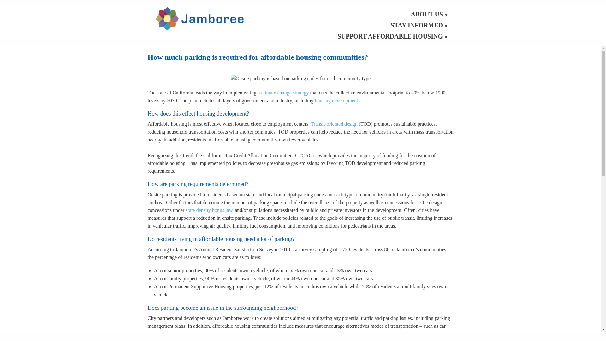  I want to click on Jamboree Housing Corporation, so click(199, 18).